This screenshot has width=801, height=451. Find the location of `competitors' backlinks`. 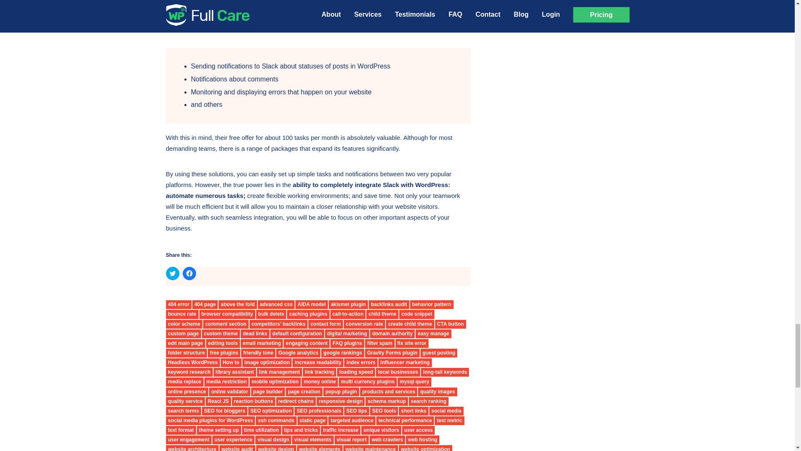

competitors' backlinks is located at coordinates (278, 324).